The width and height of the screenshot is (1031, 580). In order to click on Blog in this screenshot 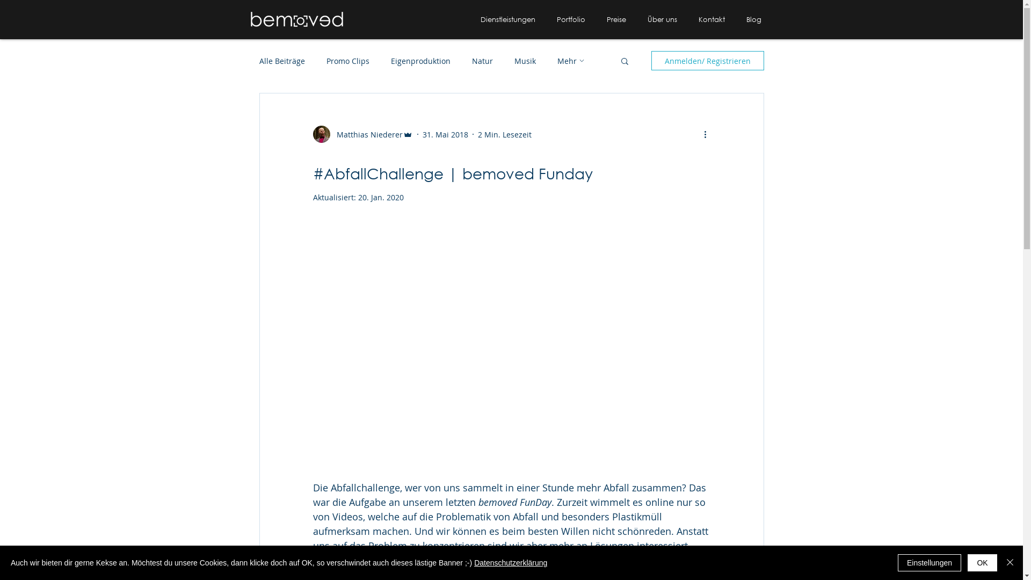, I will do `click(754, 19)`.